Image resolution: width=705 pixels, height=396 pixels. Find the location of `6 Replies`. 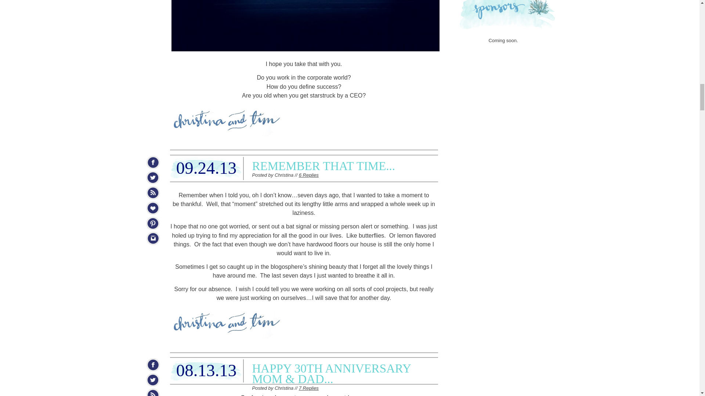

6 Replies is located at coordinates (308, 175).